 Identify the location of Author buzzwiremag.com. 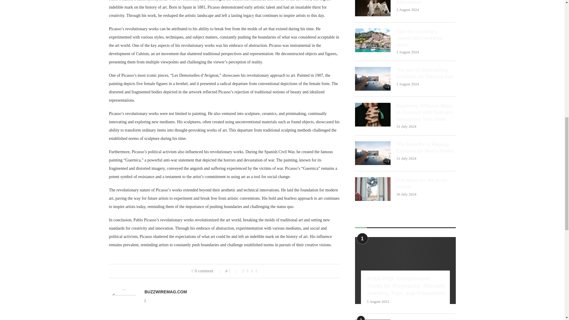
(166, 292).